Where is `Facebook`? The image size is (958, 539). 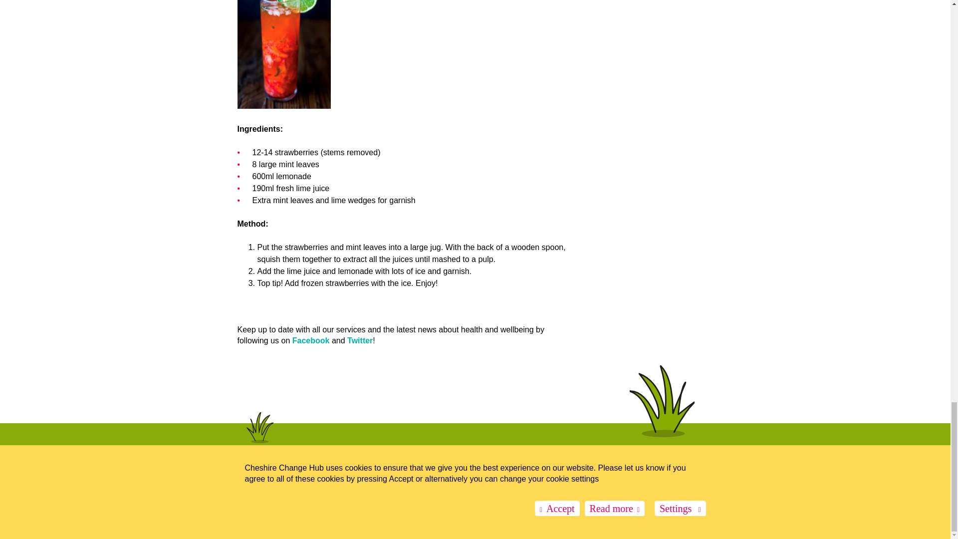
Facebook is located at coordinates (310, 340).